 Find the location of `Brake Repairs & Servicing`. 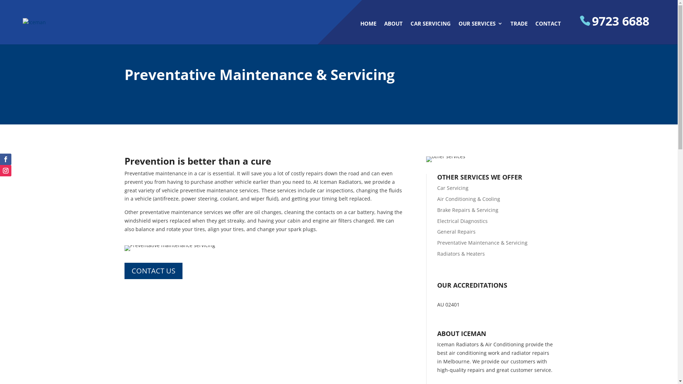

Brake Repairs & Servicing is located at coordinates (468, 210).